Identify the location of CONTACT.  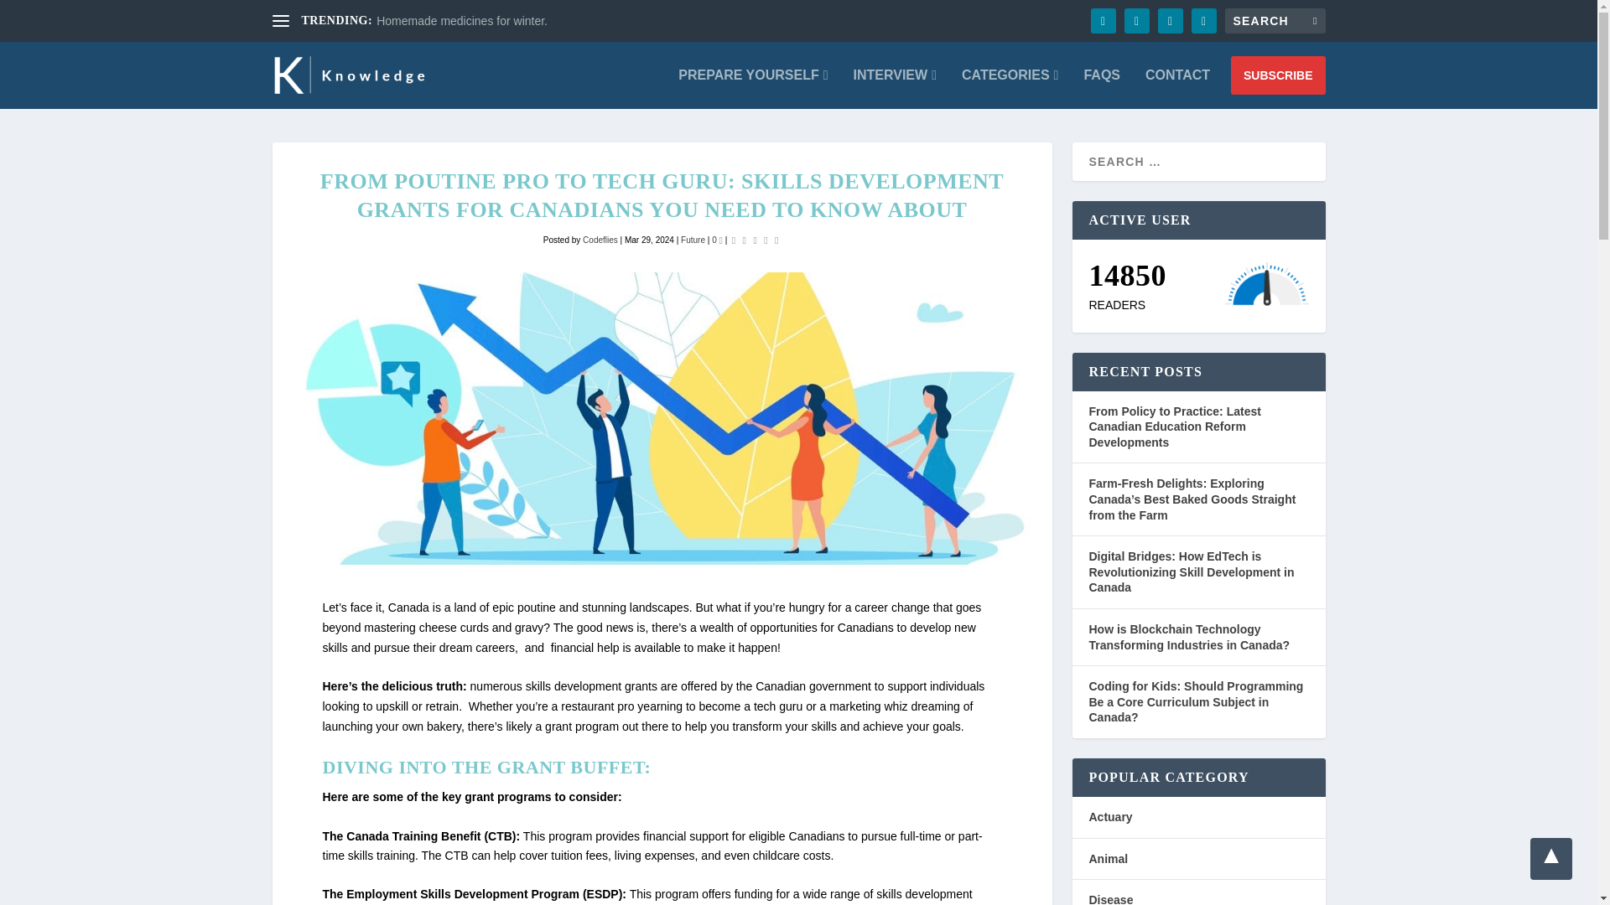
(1177, 89).